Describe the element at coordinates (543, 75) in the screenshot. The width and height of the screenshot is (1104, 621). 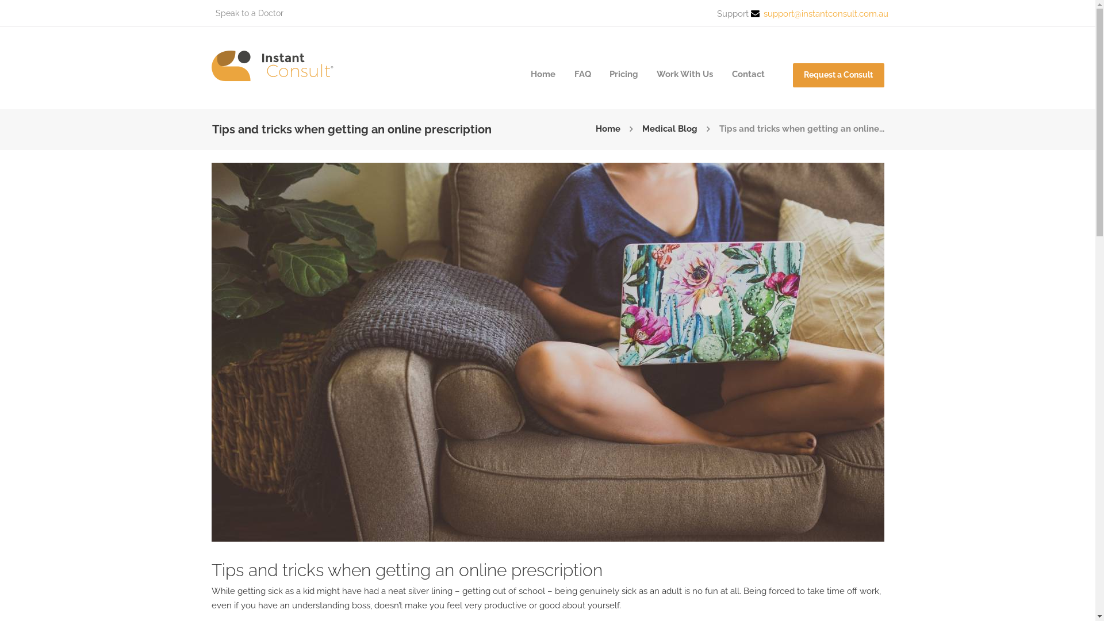
I see `Home` at that location.